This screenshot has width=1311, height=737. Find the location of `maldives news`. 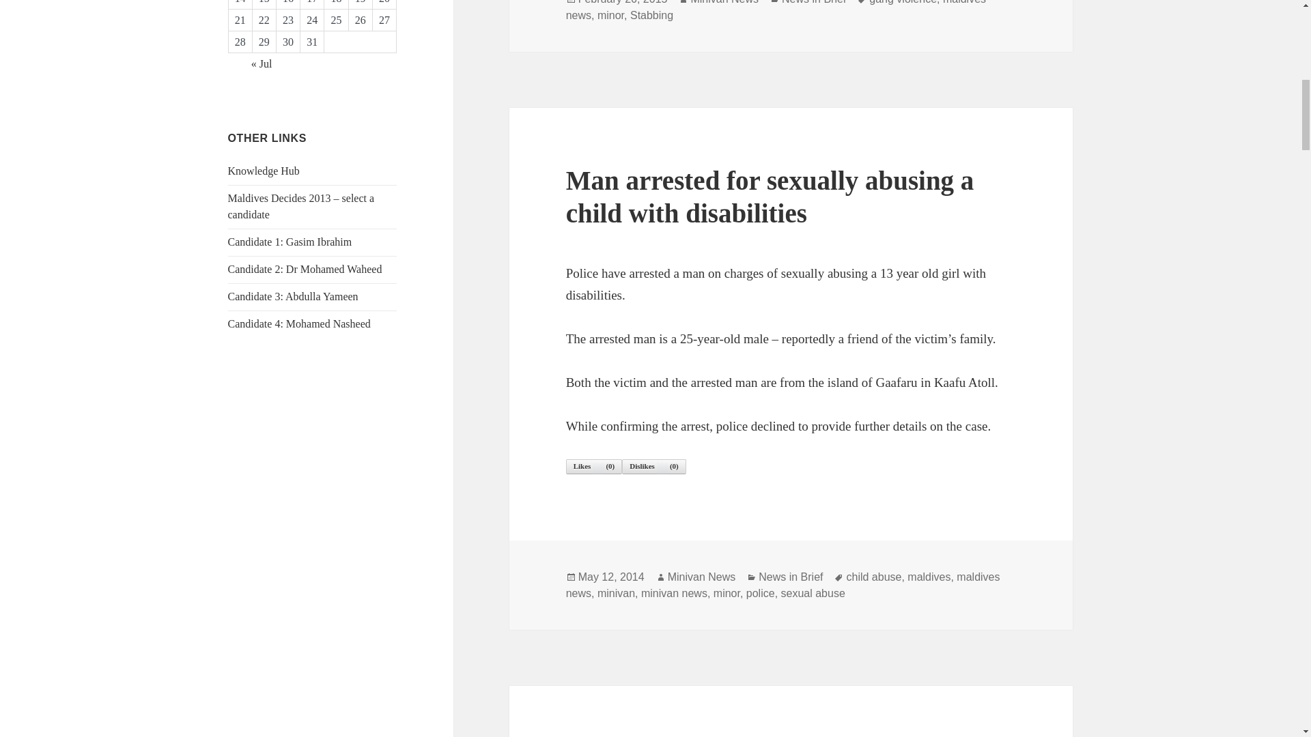

maldives news is located at coordinates (783, 586).